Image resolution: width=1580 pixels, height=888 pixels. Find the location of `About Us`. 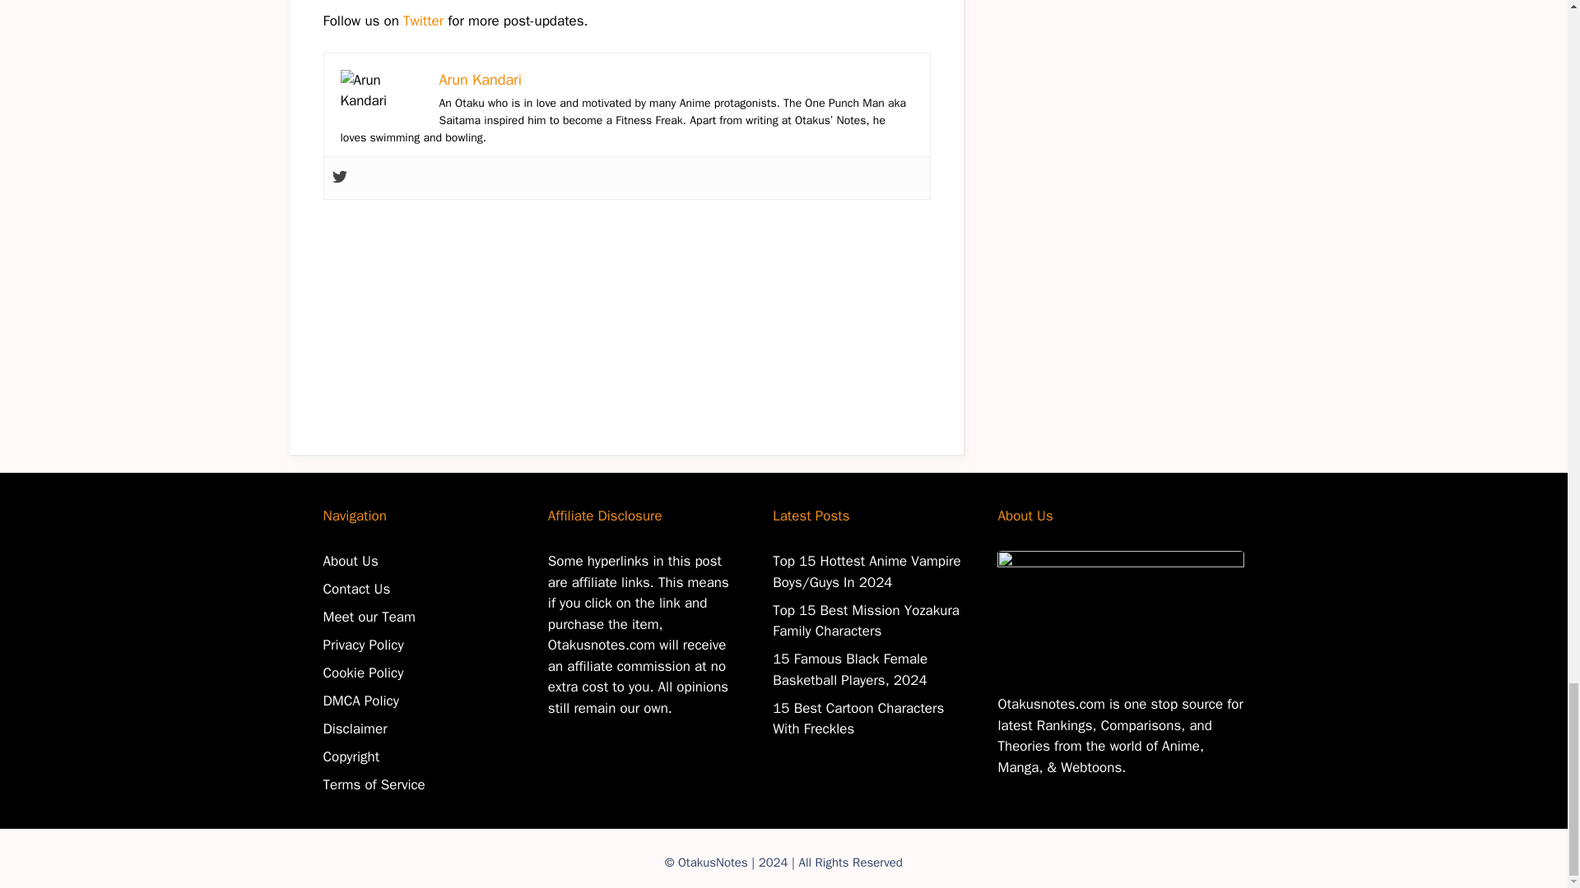

About Us is located at coordinates (349, 561).